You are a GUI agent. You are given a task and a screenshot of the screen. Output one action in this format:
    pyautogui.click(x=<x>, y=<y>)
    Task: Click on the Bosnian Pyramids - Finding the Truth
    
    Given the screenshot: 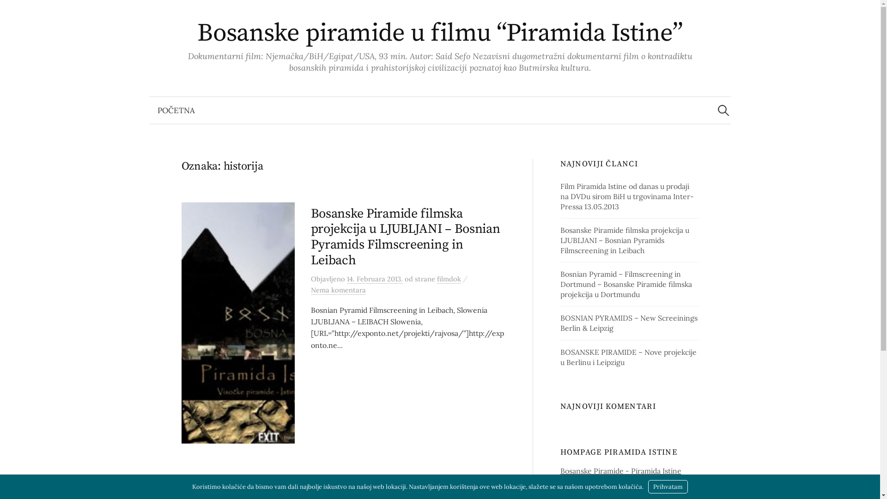 What is the action you would take?
    pyautogui.click(x=624, y=493)
    